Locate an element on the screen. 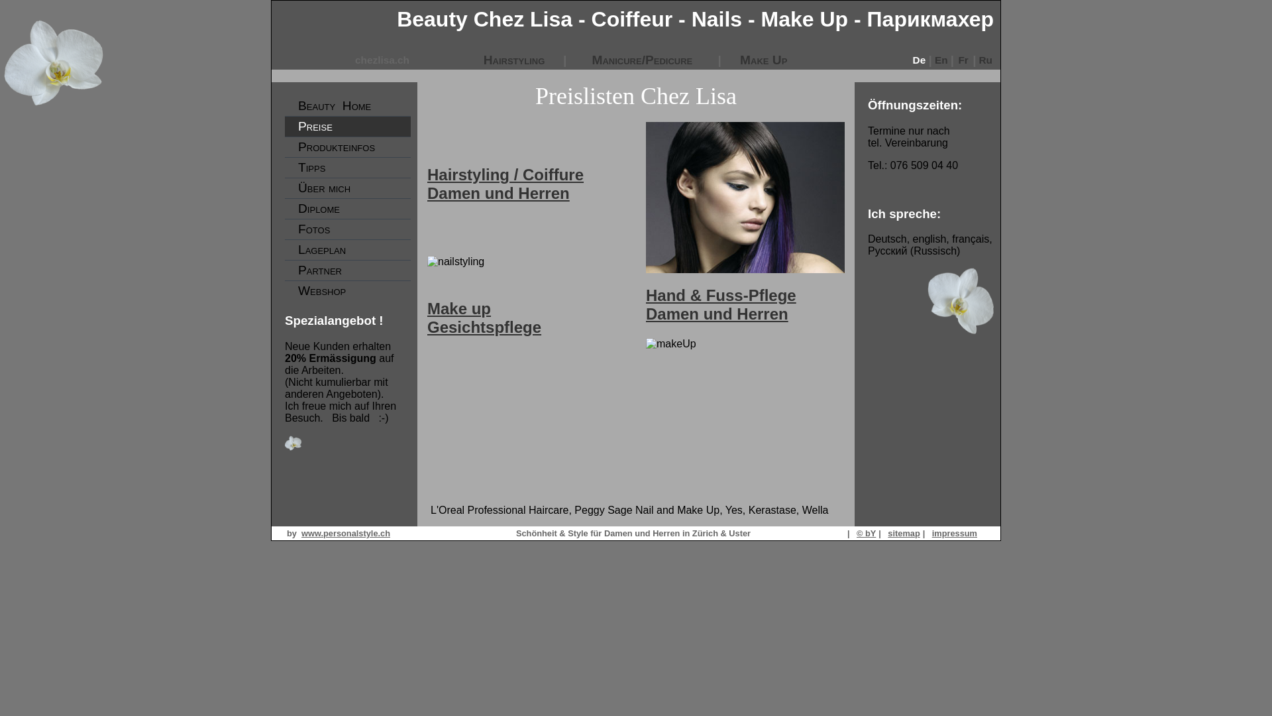 The width and height of the screenshot is (1272, 716). sitemap is located at coordinates (904, 533).